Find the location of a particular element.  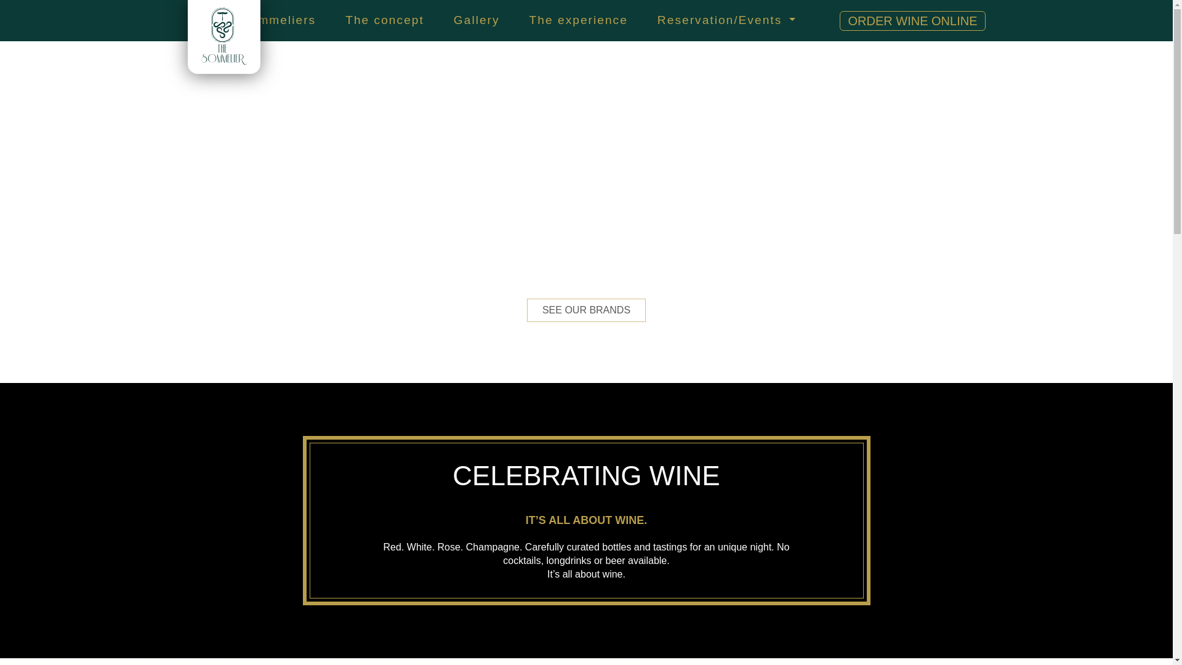

The experience is located at coordinates (579, 20).